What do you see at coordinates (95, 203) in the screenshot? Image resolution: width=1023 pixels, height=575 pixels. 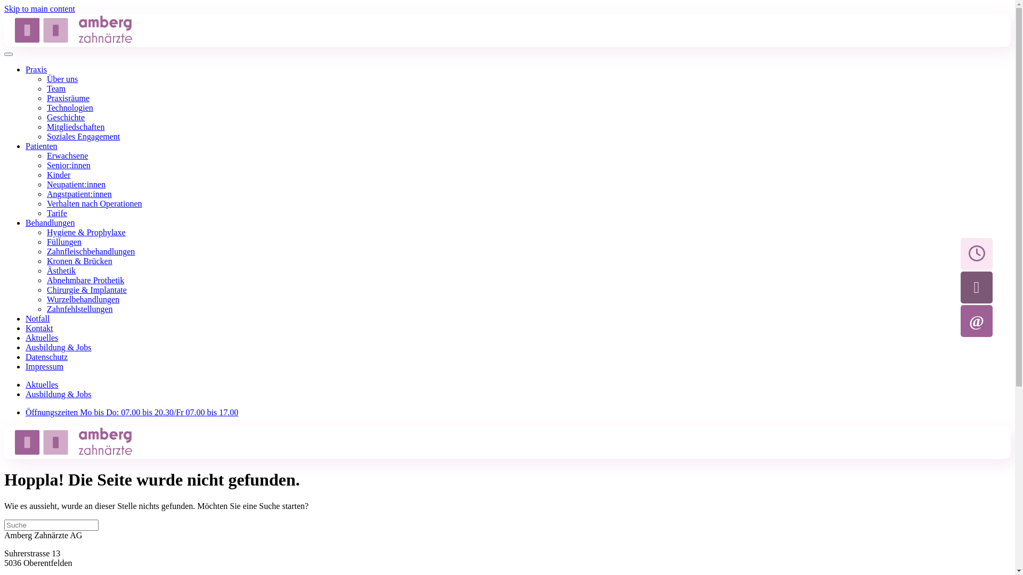 I see `Verhalten nach Operationen` at bounding box center [95, 203].